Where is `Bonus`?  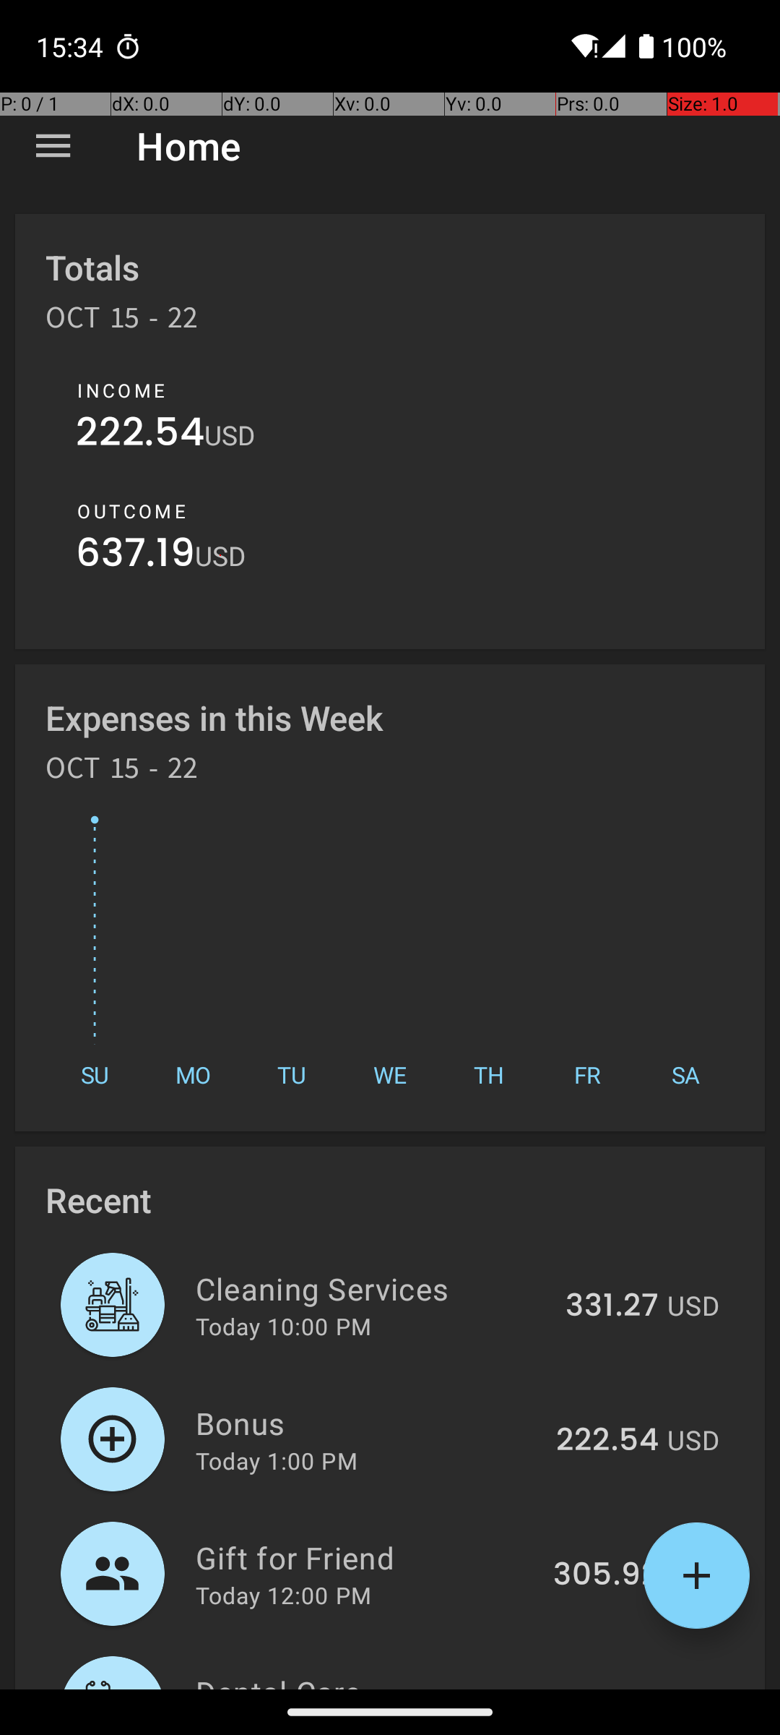 Bonus is located at coordinates (367, 1423).